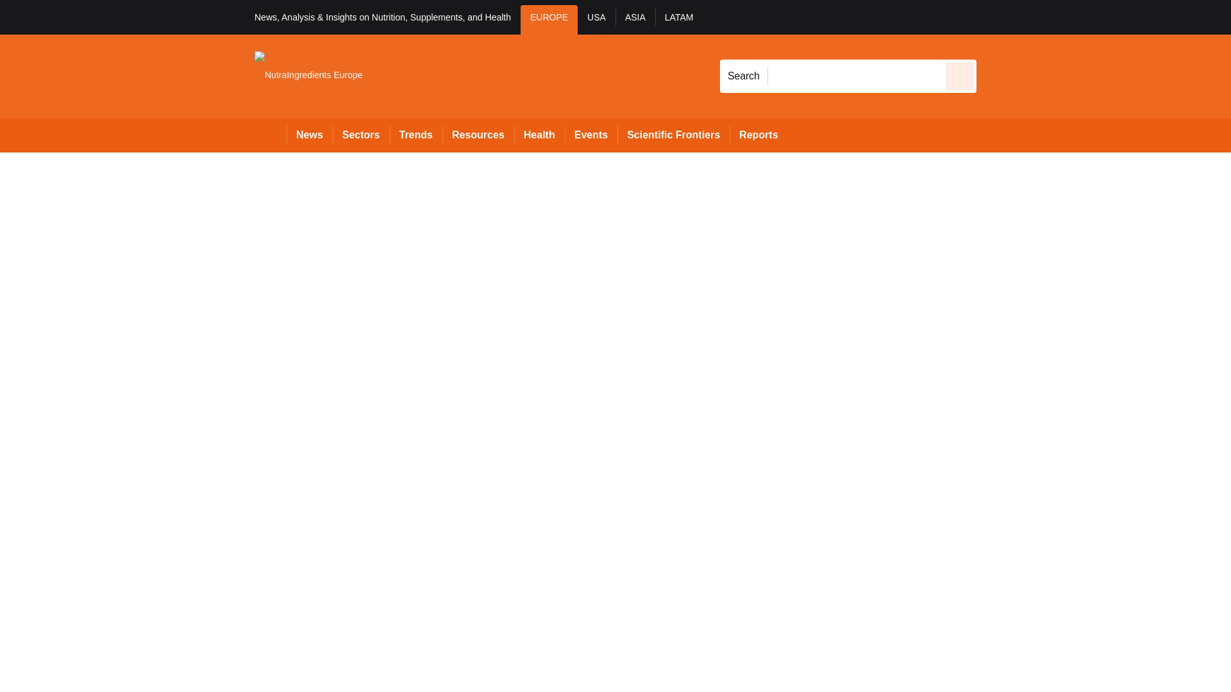  I want to click on NutraIngredients Europe, so click(309, 76).